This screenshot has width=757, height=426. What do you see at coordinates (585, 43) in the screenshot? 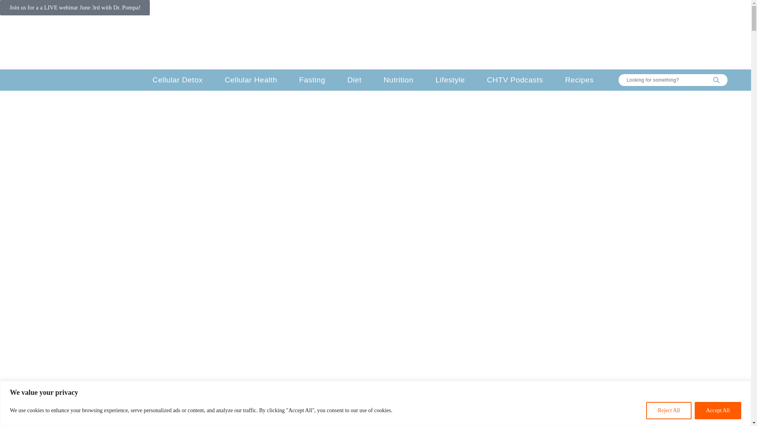
I see `CONTACT US` at bounding box center [585, 43].